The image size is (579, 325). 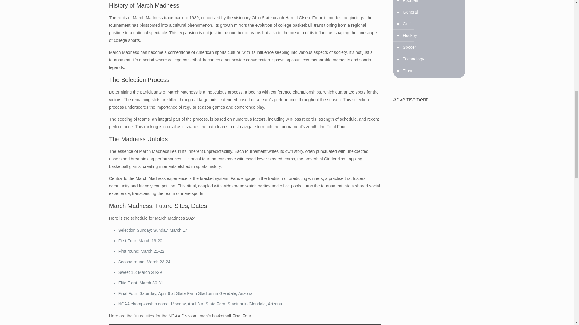 What do you see at coordinates (409, 36) in the screenshot?
I see `Hockey` at bounding box center [409, 36].